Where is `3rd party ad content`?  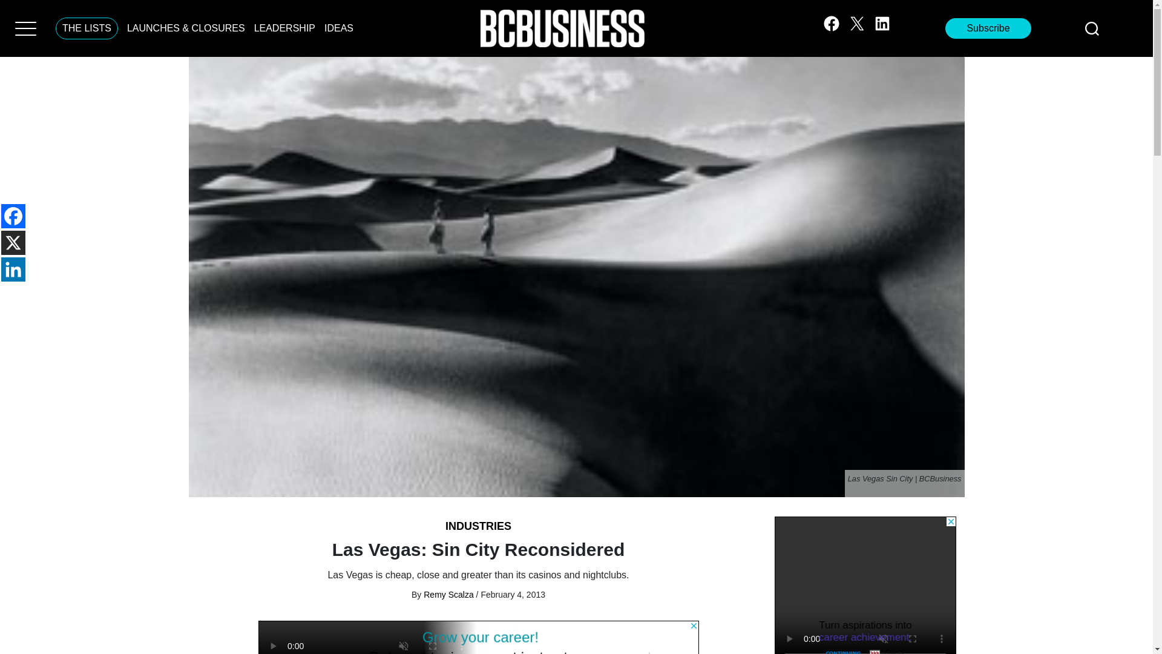 3rd party ad content is located at coordinates (478, 637).